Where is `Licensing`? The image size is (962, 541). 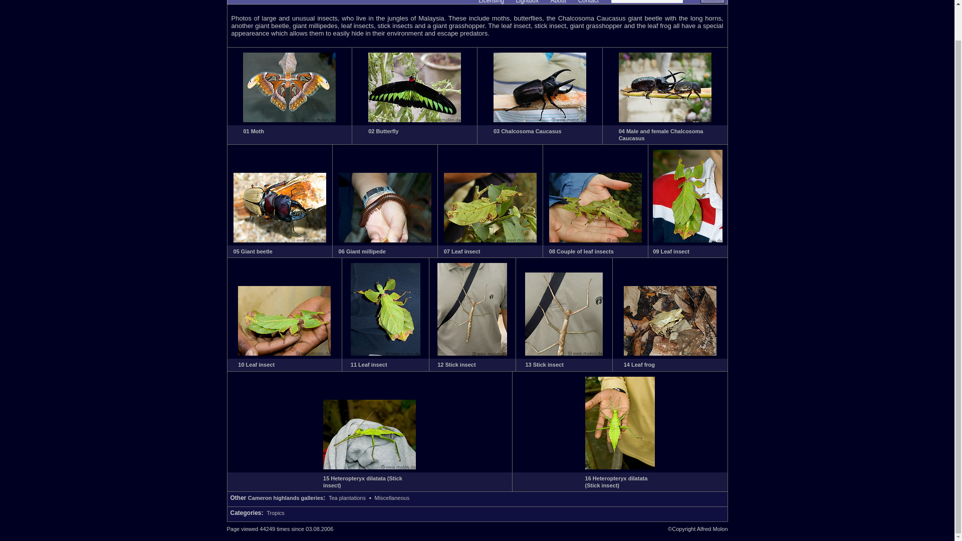
Licensing is located at coordinates (491, 2).